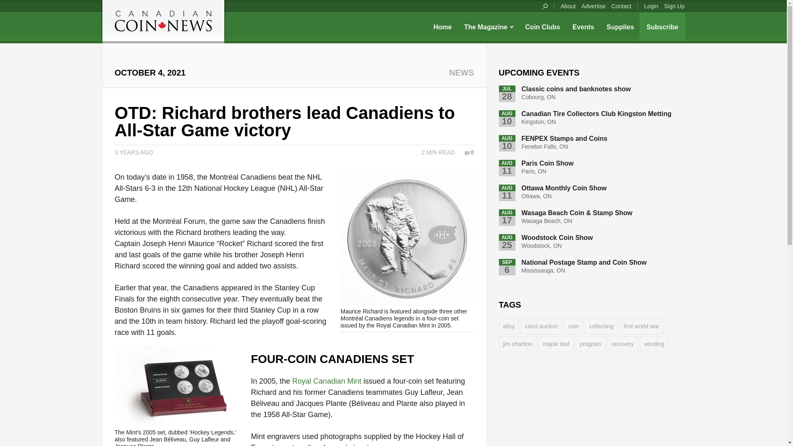 The height and width of the screenshot is (446, 793). What do you see at coordinates (593, 6) in the screenshot?
I see `Advertise` at bounding box center [593, 6].